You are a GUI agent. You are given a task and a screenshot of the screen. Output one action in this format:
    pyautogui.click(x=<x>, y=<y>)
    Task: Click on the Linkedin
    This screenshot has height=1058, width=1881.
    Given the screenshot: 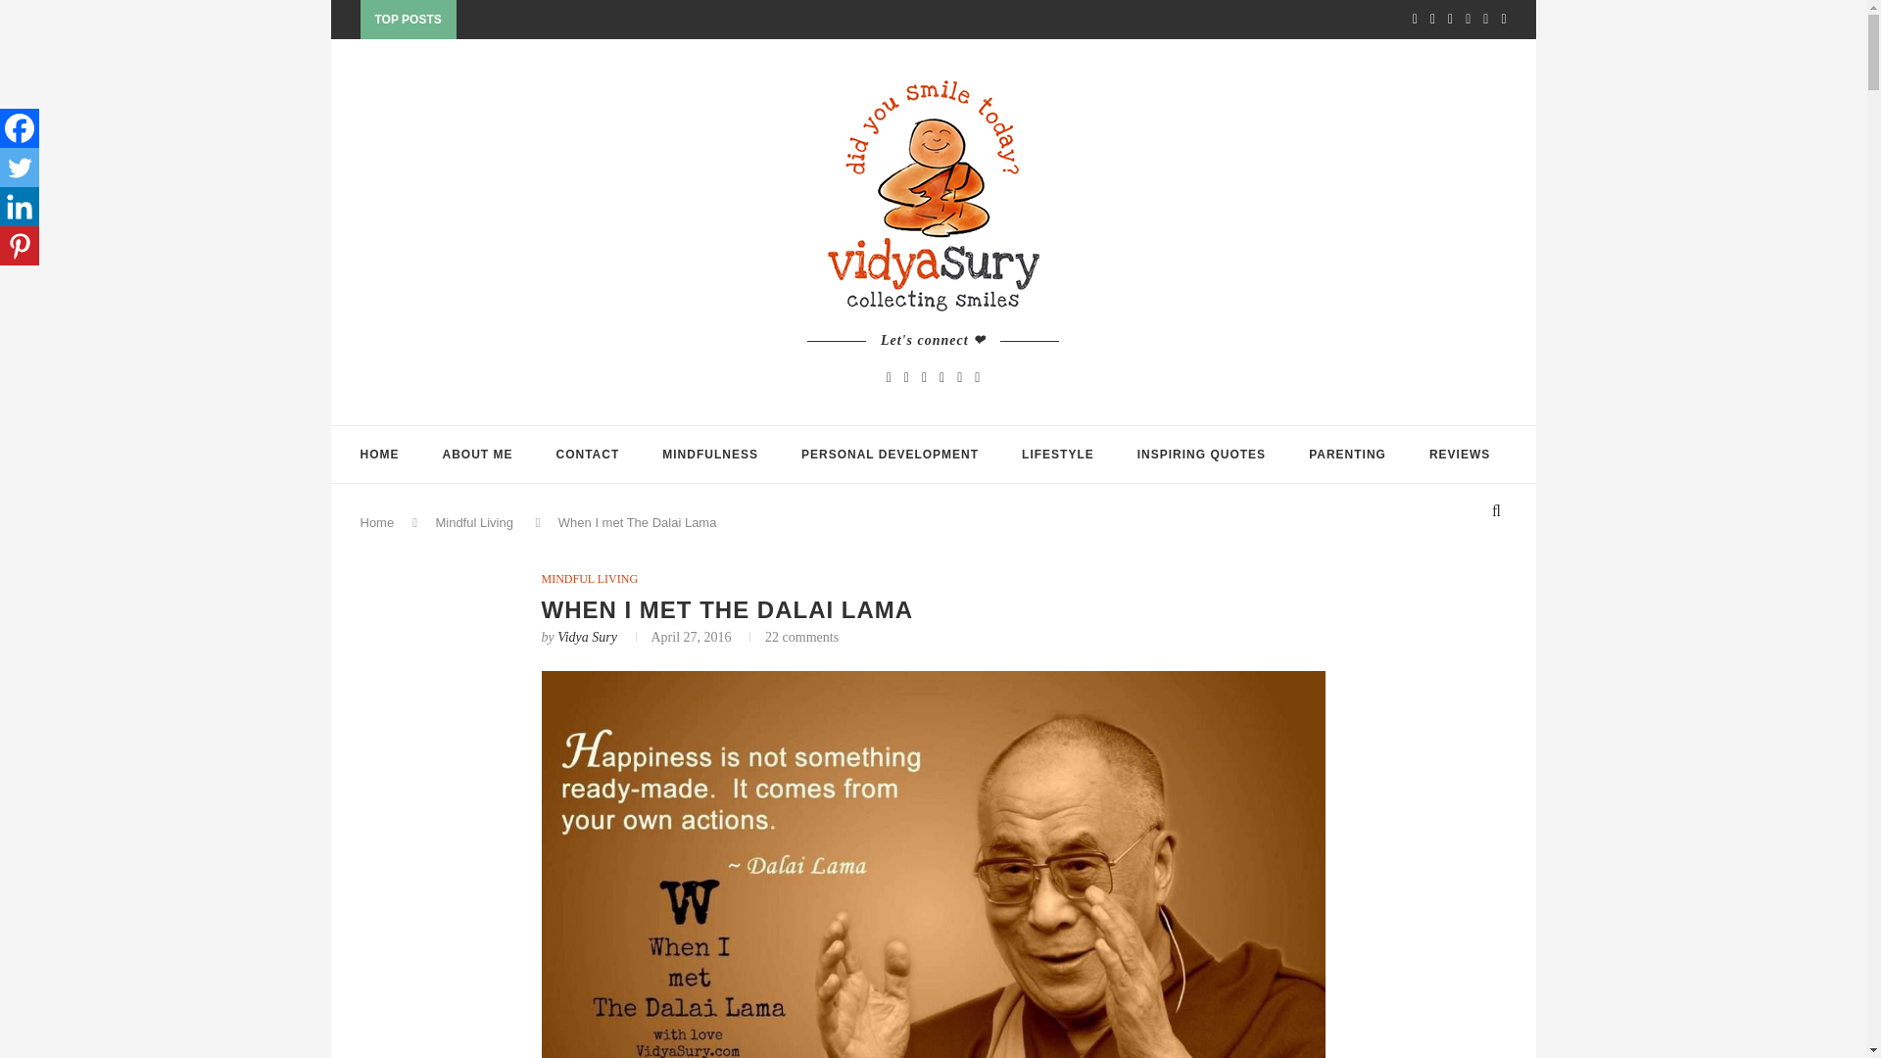 What is the action you would take?
    pyautogui.click(x=20, y=207)
    